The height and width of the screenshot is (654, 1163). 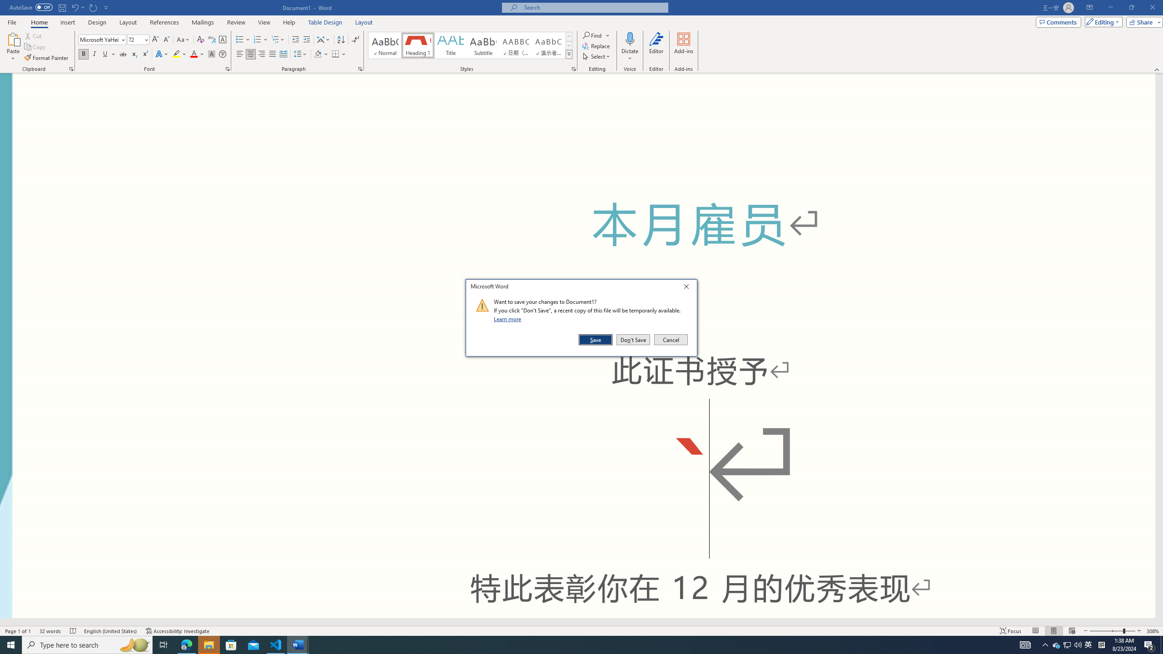 What do you see at coordinates (75, 7) in the screenshot?
I see `Undo Grow Font` at bounding box center [75, 7].